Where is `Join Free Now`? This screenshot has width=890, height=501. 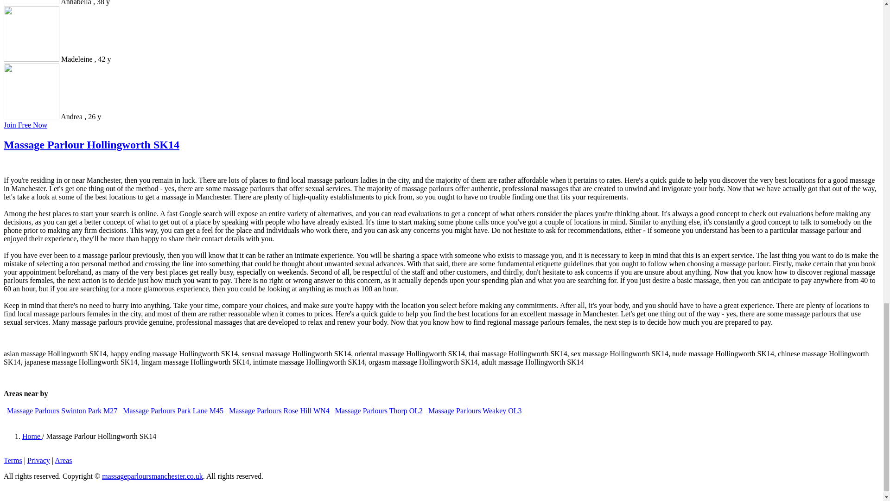
Join Free Now is located at coordinates (25, 125).